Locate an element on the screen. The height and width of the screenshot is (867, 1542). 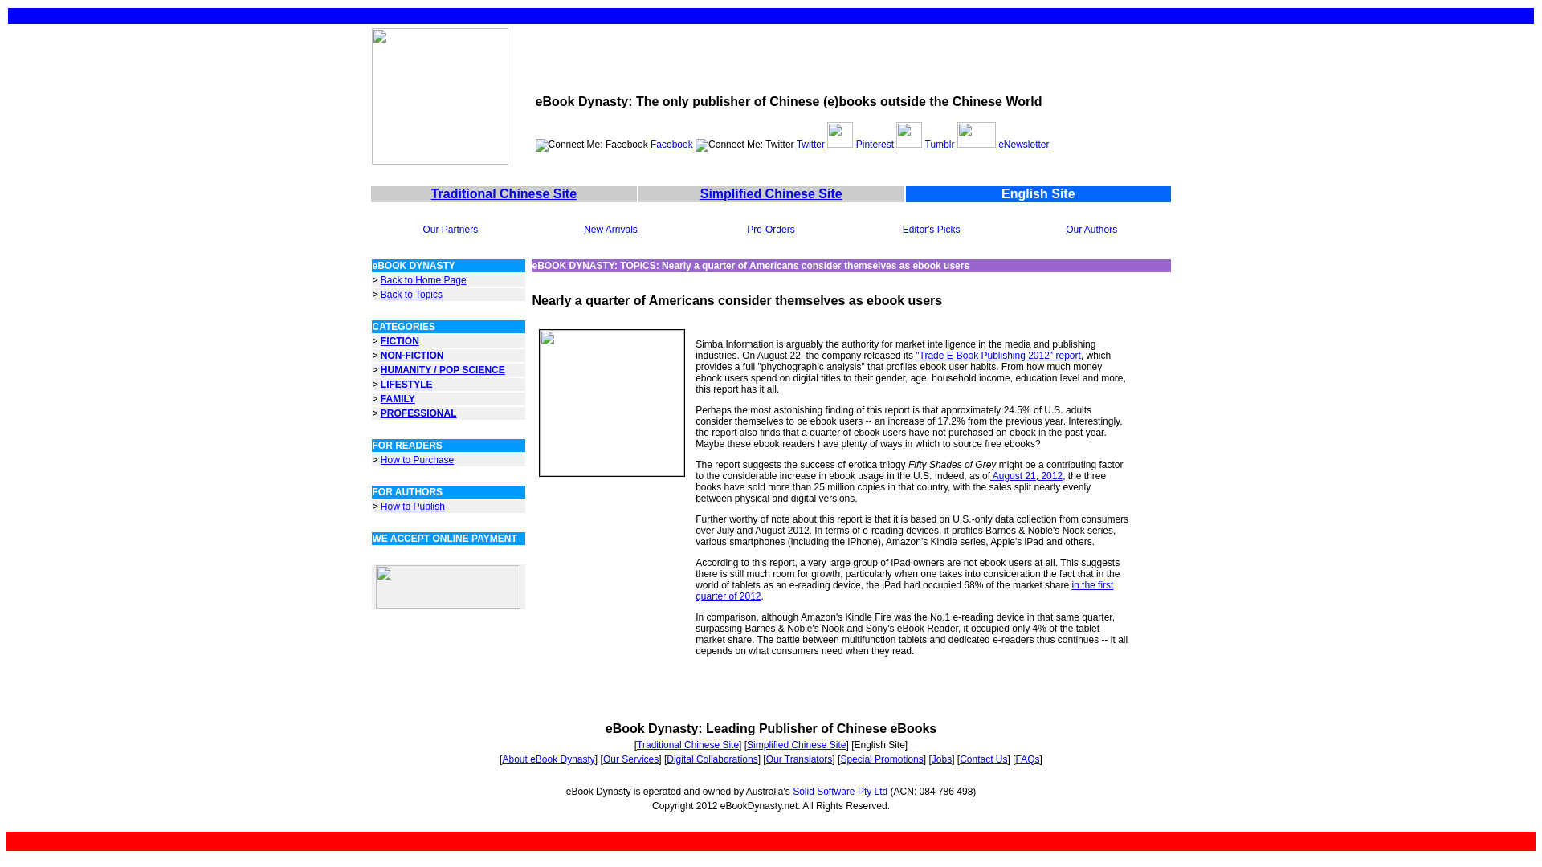
LIFESTYLE is located at coordinates (406, 384).